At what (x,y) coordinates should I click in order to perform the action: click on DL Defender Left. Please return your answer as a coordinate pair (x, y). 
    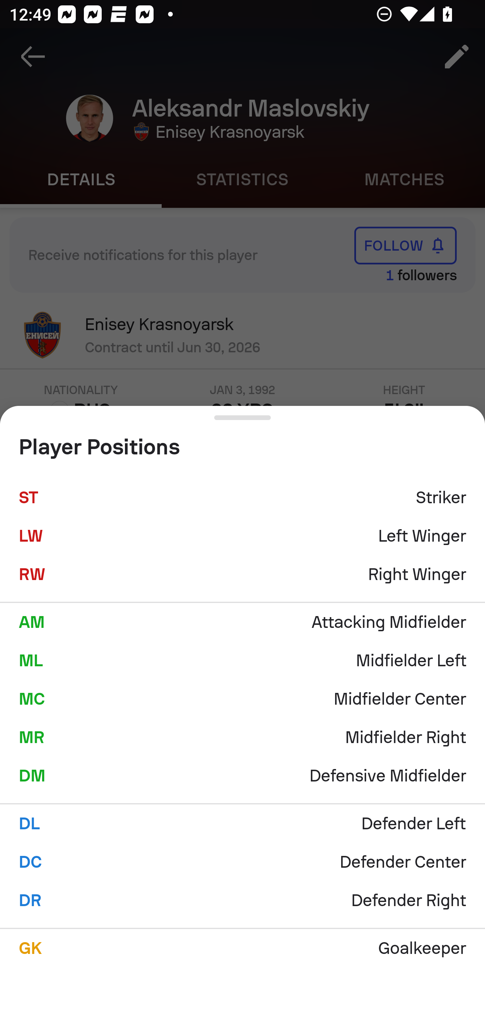
    Looking at the image, I should click on (243, 824).